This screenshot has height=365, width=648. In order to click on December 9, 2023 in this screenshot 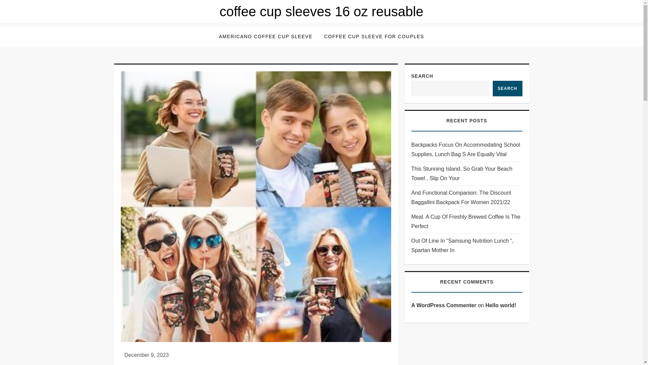, I will do `click(146, 355)`.